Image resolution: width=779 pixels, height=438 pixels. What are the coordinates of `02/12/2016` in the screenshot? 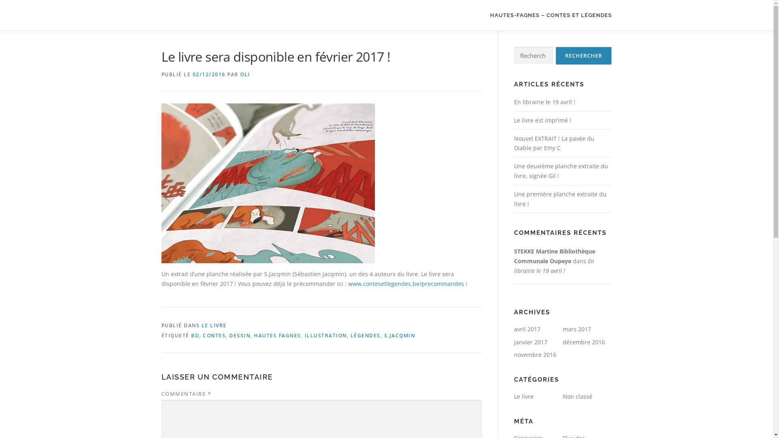 It's located at (209, 75).